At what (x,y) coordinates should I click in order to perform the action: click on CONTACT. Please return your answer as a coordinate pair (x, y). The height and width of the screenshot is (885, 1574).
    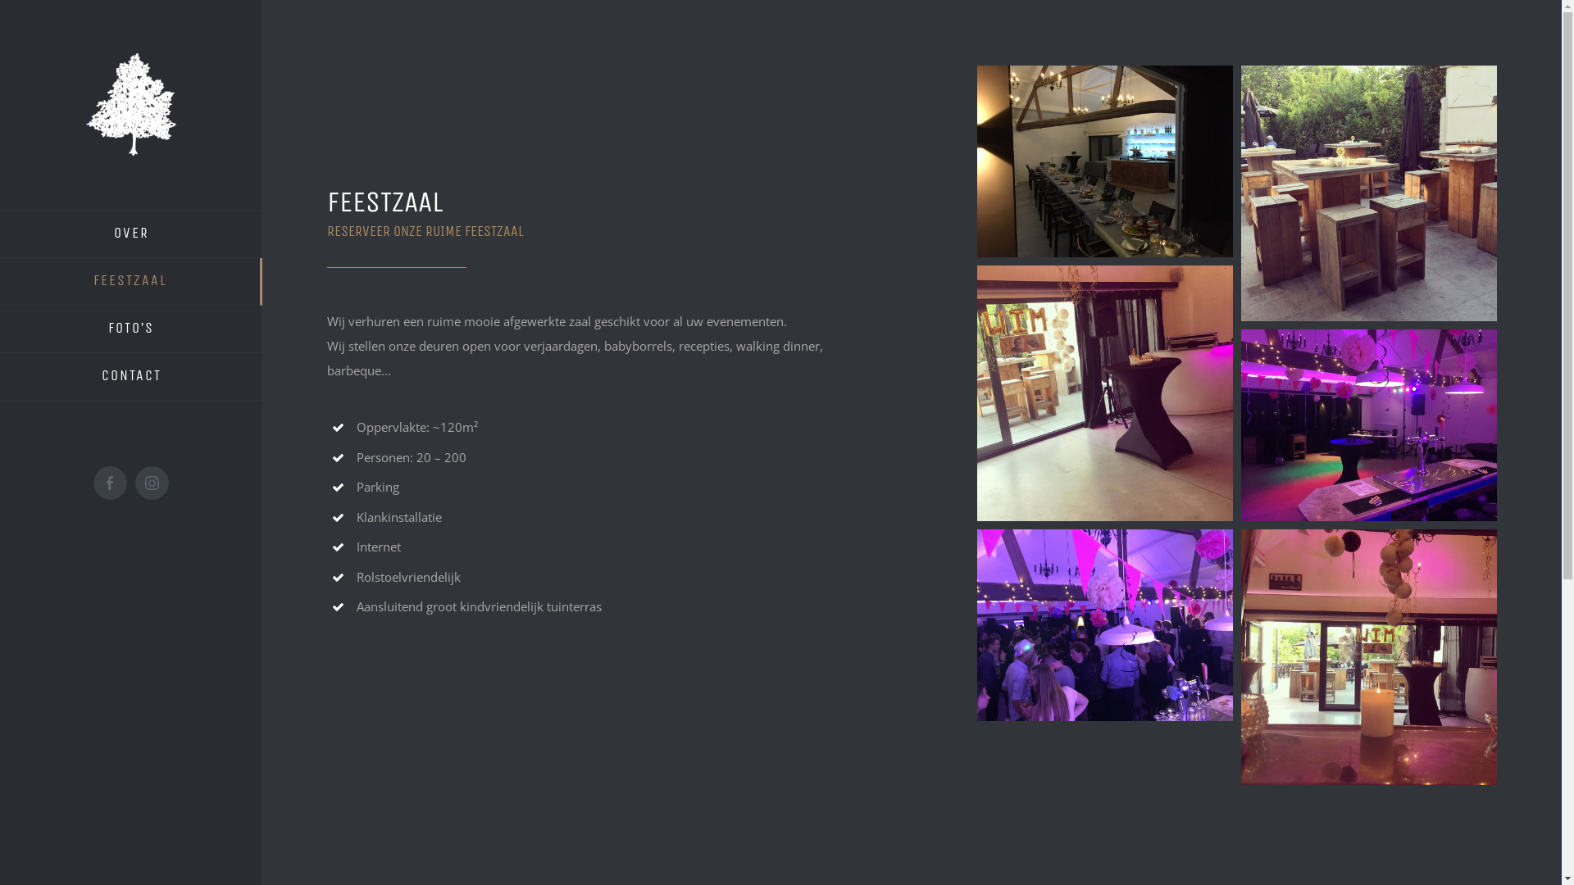
    Looking at the image, I should click on (131, 377).